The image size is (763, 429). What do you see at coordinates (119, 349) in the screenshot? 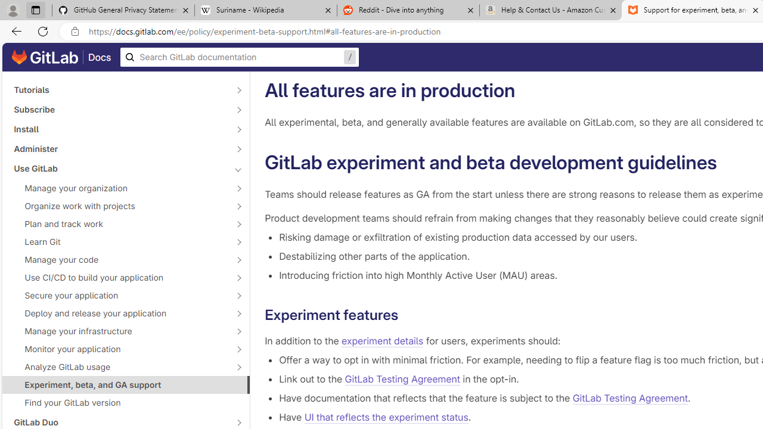
I see `Monitor your application` at bounding box center [119, 349].